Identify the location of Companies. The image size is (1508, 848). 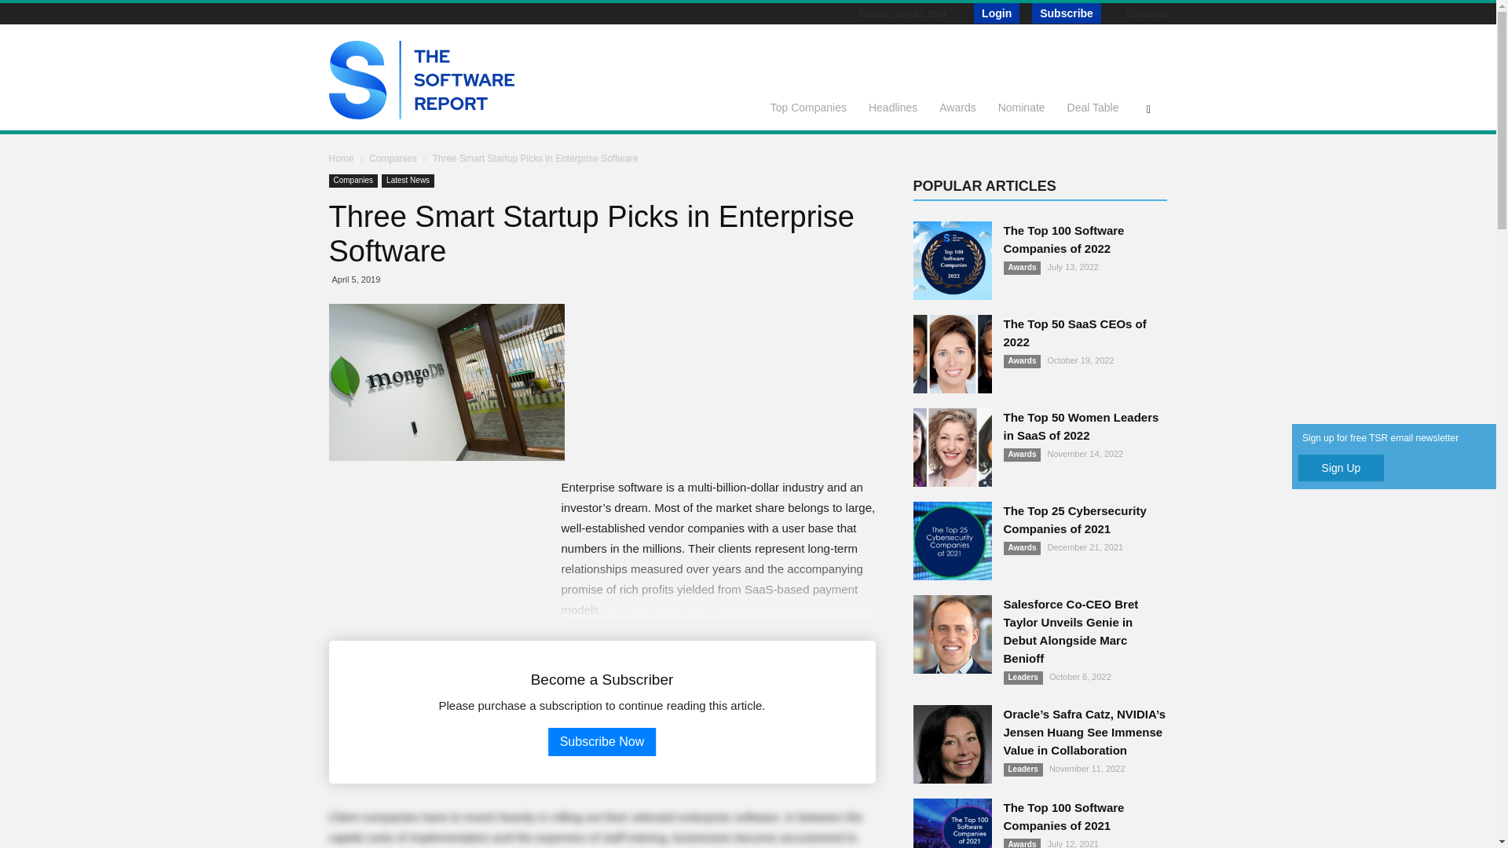
(353, 181).